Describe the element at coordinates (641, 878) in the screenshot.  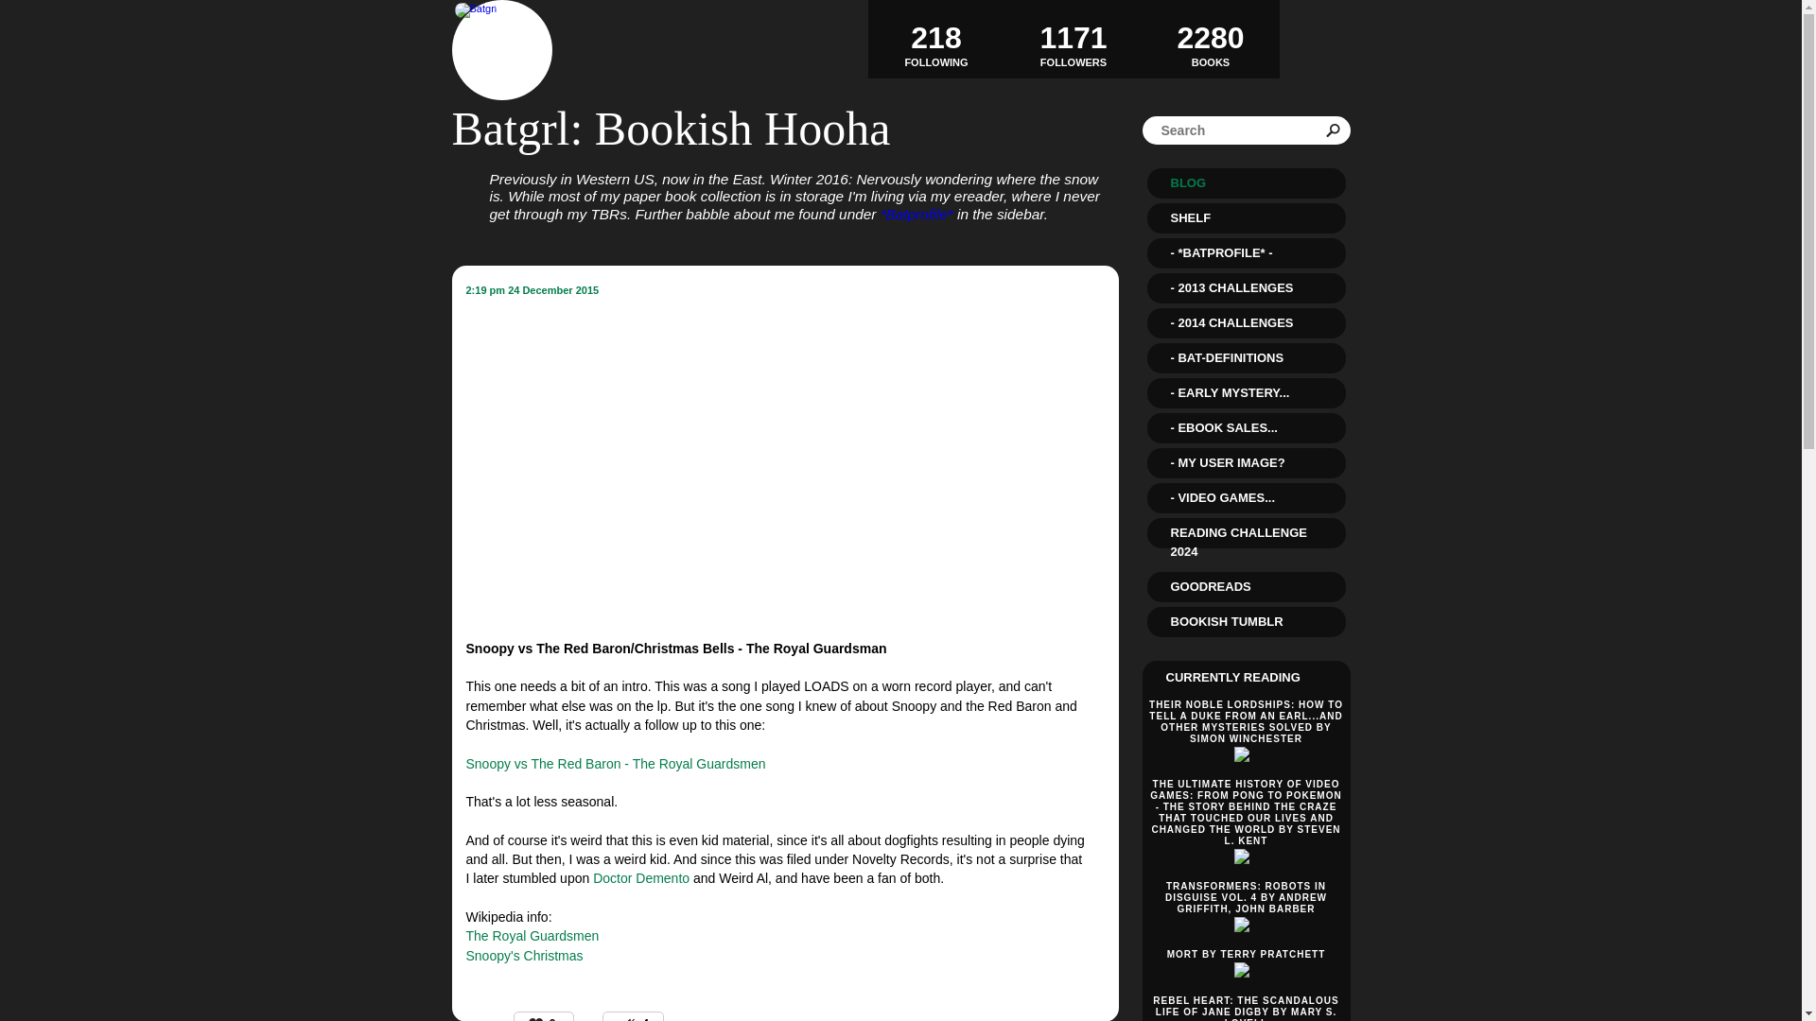
I see `Doctor Demento` at that location.